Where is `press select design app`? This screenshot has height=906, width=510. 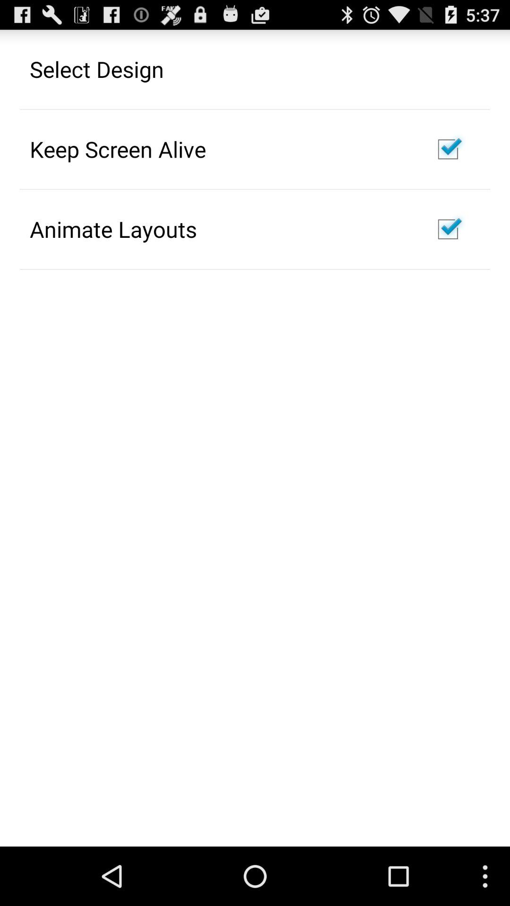 press select design app is located at coordinates (97, 69).